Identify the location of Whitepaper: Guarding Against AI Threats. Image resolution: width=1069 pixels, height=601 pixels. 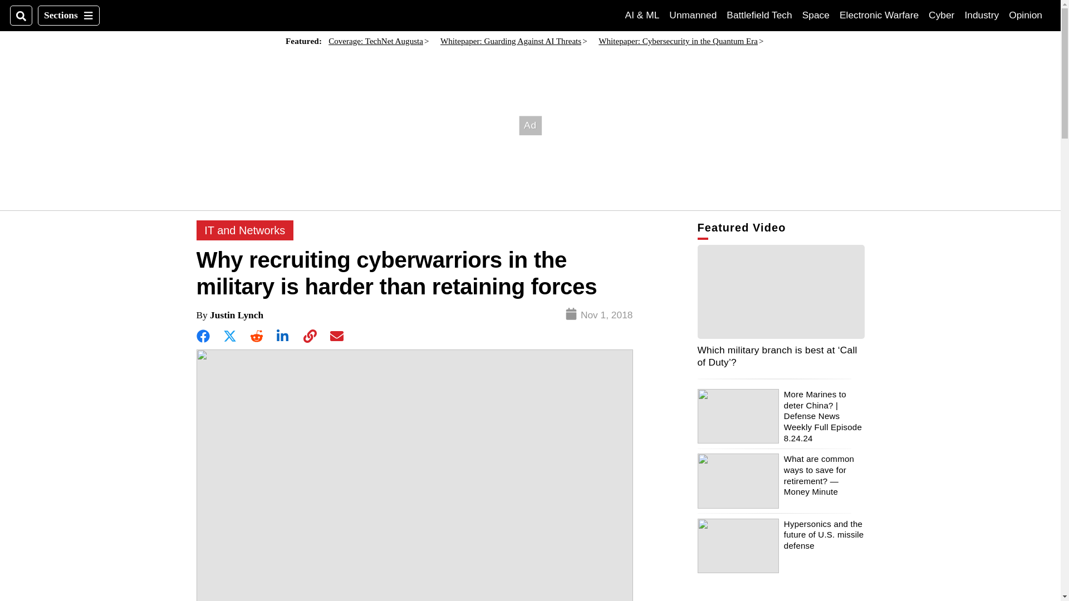
(511, 41).